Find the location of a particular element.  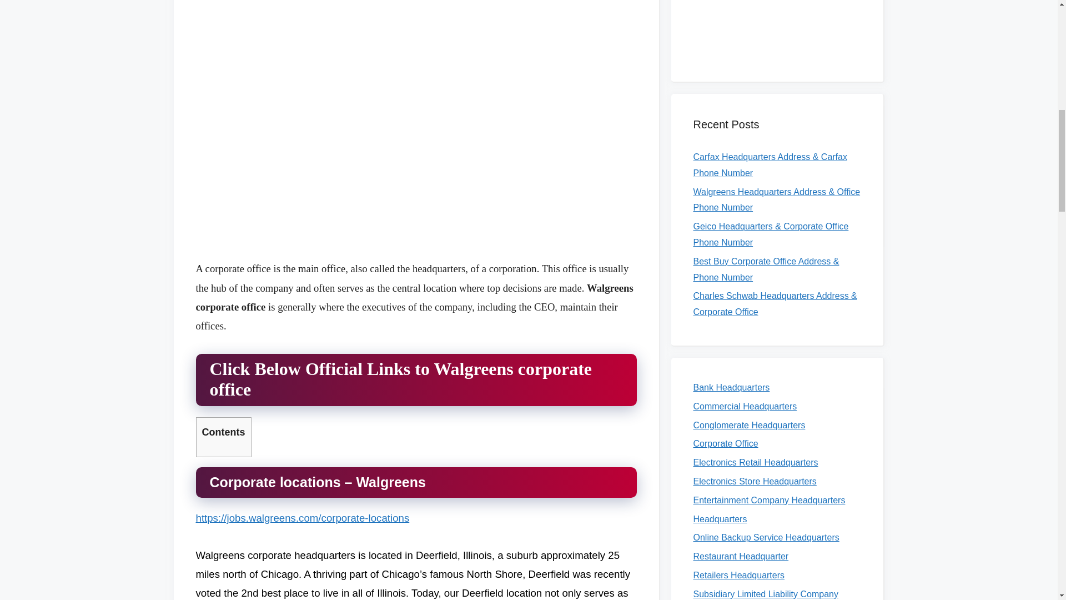

Entertainment Company Headquarters is located at coordinates (769, 500).